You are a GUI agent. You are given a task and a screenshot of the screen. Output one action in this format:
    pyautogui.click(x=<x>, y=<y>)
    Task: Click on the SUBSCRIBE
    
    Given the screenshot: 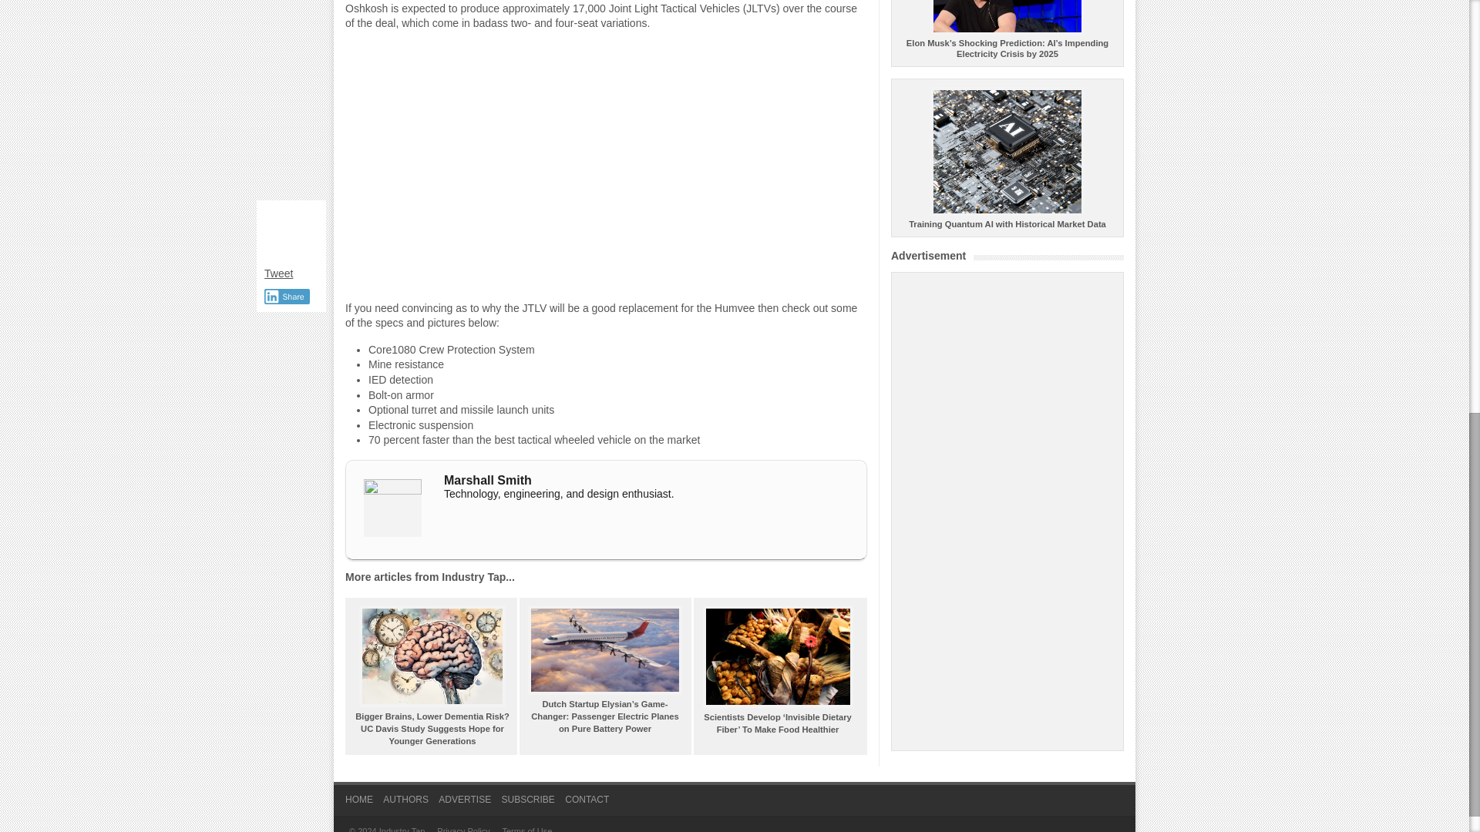 What is the action you would take?
    pyautogui.click(x=528, y=804)
    